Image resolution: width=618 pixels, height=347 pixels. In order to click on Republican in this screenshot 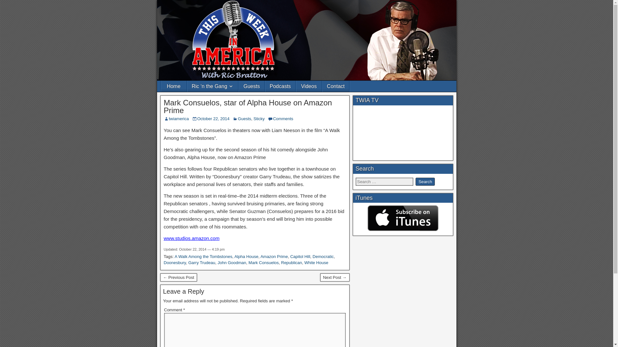, I will do `click(292, 263)`.